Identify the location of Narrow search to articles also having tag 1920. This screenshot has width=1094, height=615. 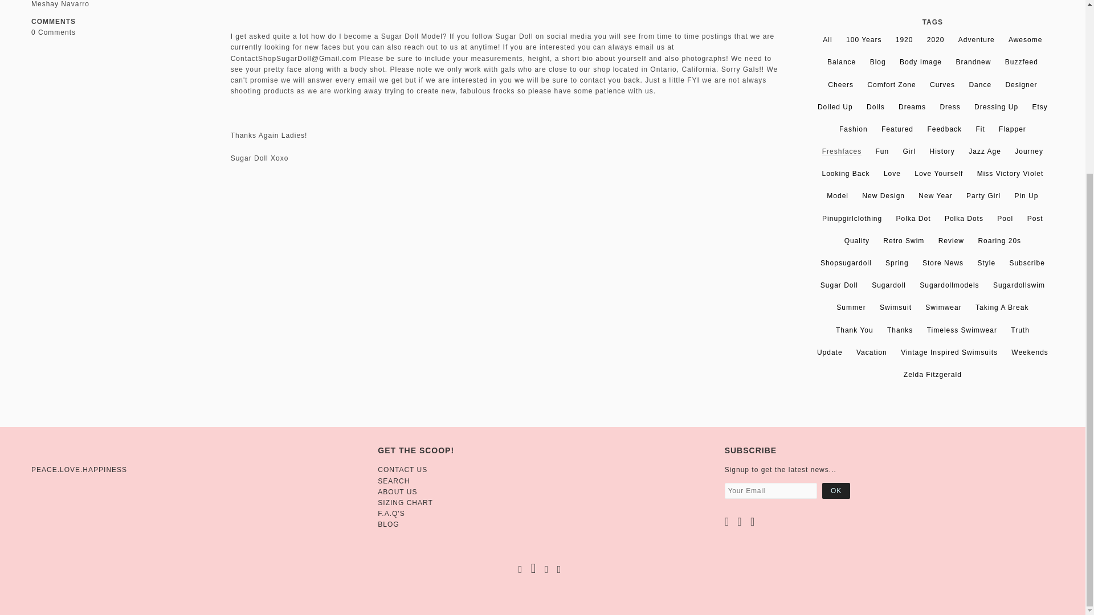
(905, 39).